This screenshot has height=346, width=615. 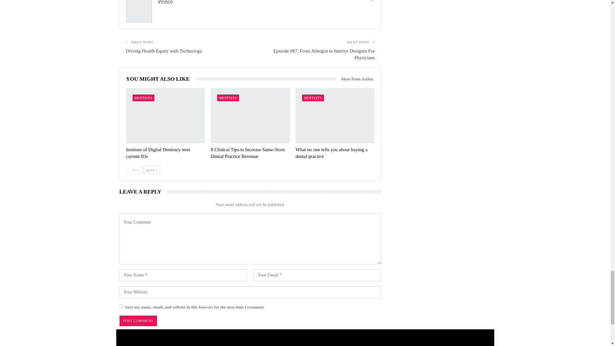 I want to click on Institute of Digital Dentistry tests current IOs, so click(x=166, y=116).